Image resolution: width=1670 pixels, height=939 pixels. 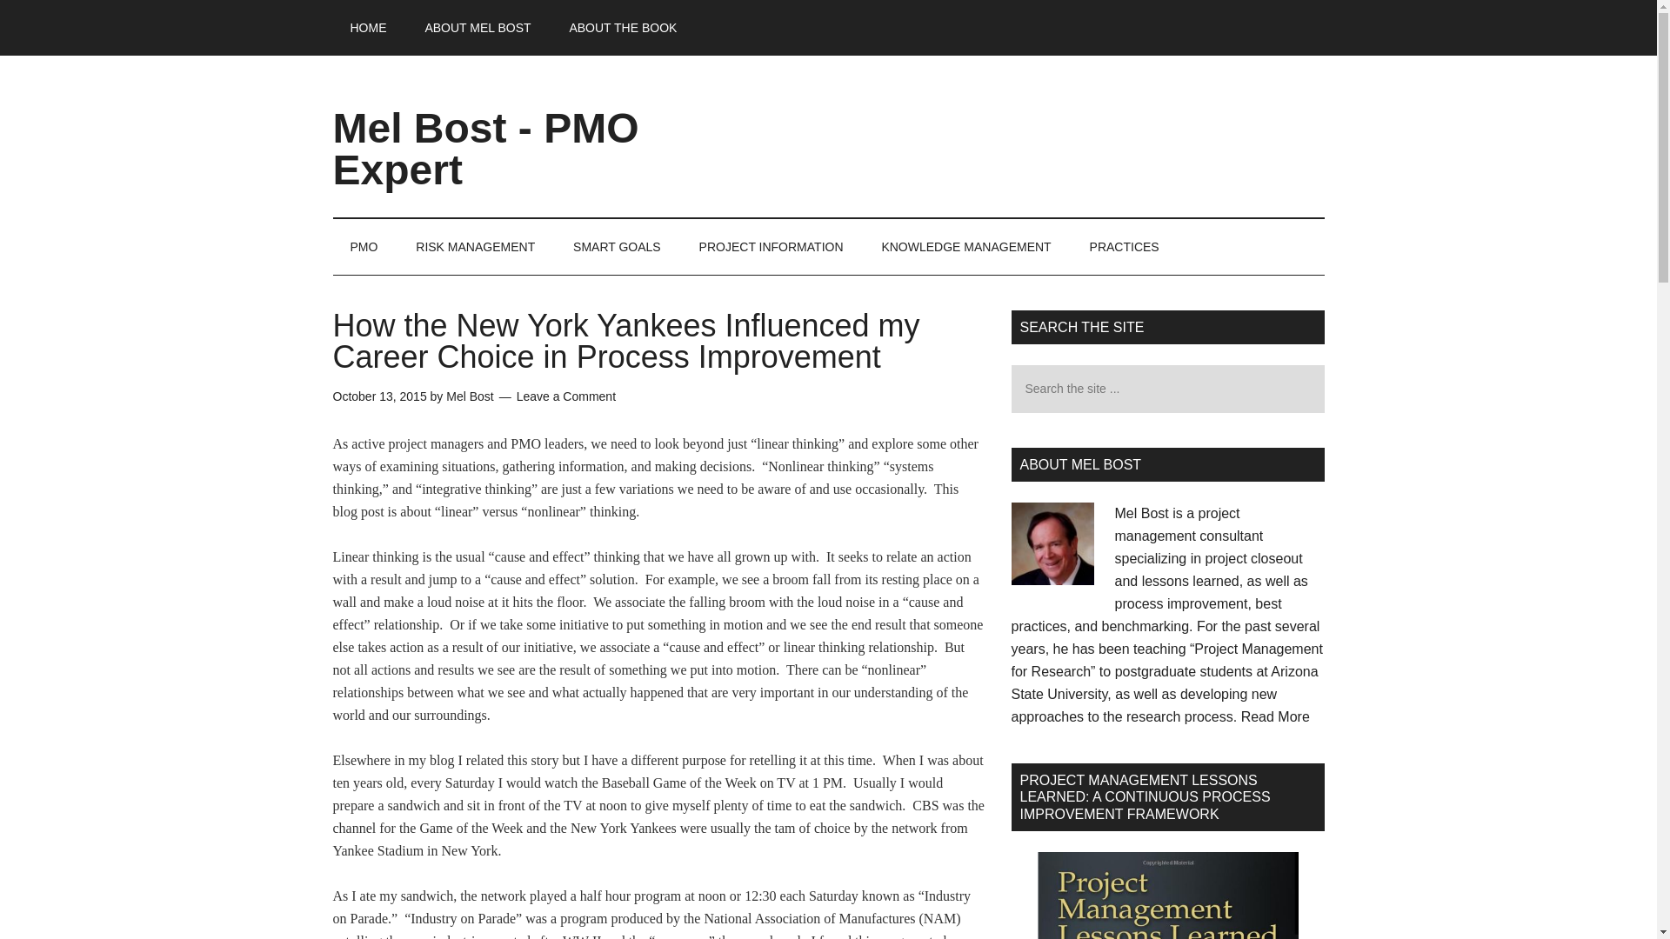 I want to click on PMO, so click(x=364, y=247).